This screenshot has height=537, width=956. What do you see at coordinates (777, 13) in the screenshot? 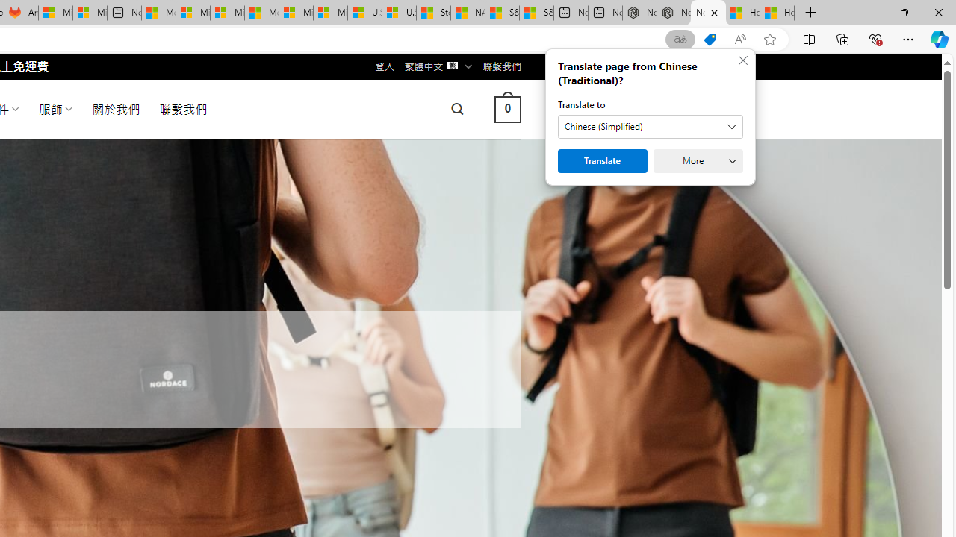
I see `How to Use a Monitor With Your Closed Laptop` at bounding box center [777, 13].